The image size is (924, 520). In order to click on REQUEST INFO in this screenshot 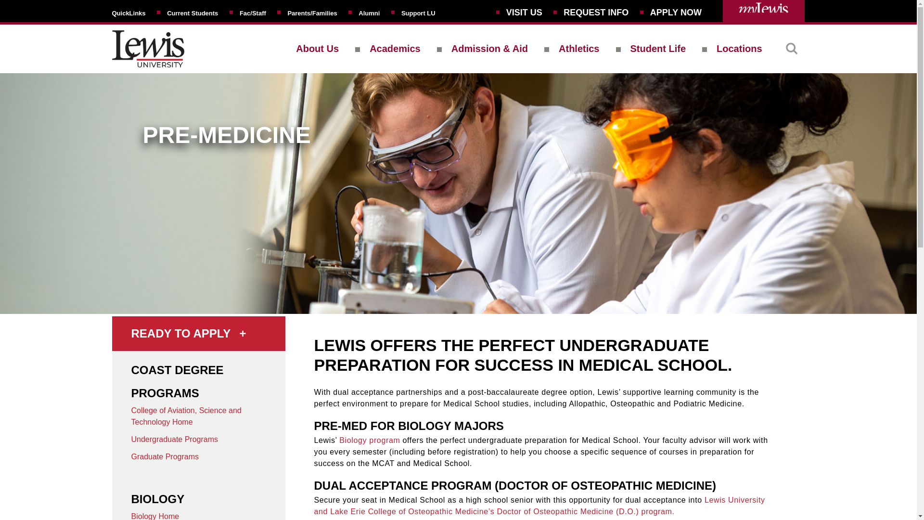, I will do `click(596, 13)`.